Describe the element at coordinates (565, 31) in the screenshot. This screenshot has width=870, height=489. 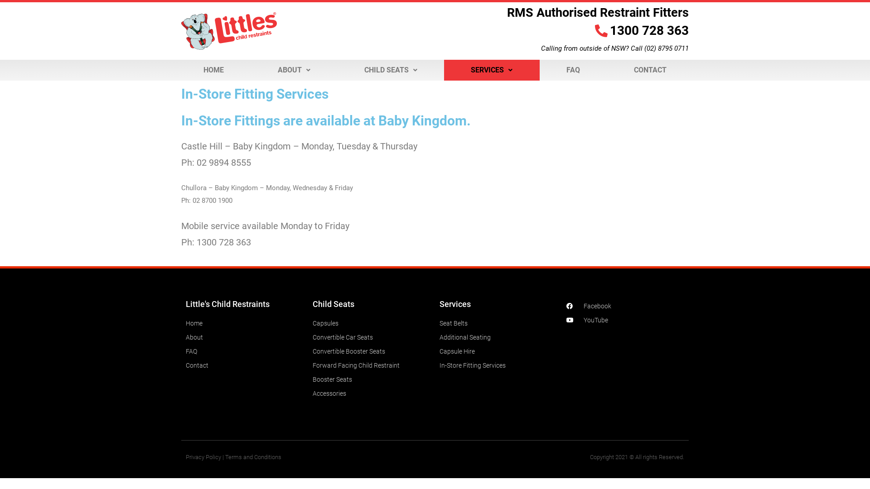
I see `1300 728 363` at that location.